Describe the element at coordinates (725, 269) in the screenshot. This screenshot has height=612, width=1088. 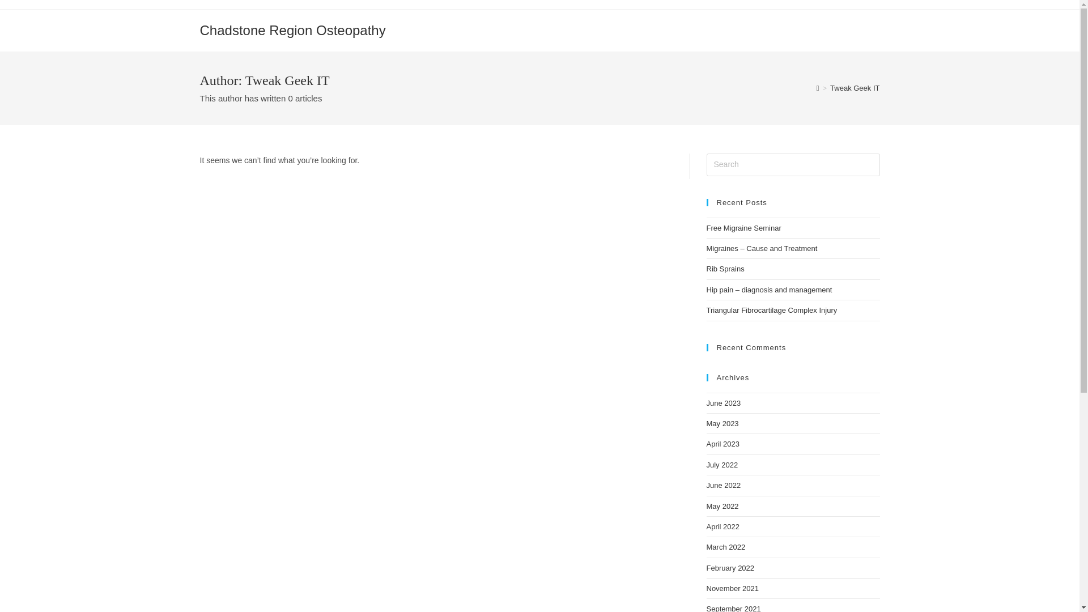
I see `Rib Sprains` at that location.